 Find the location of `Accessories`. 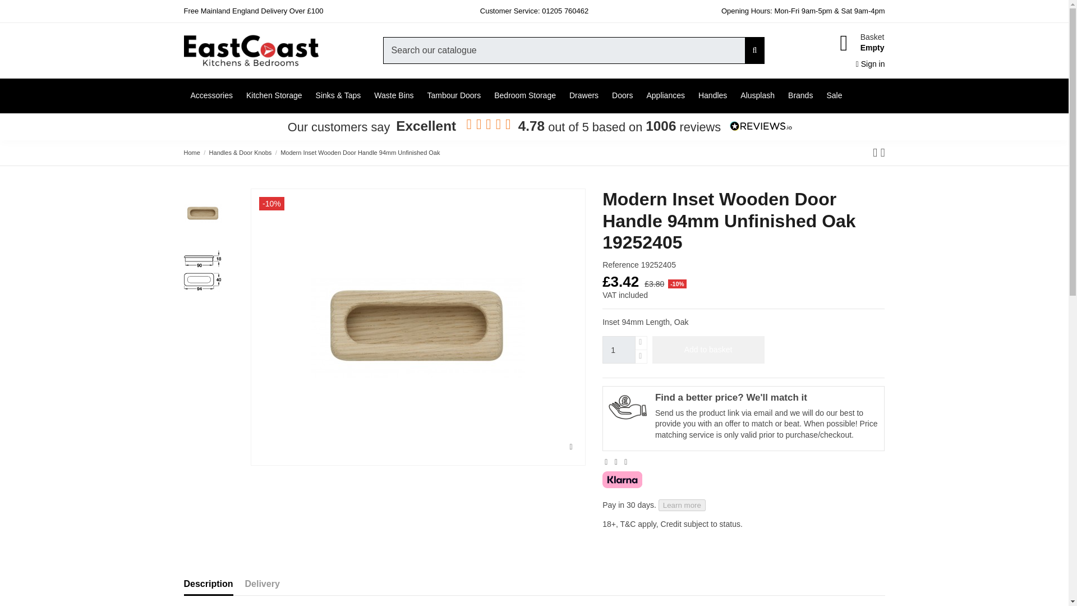

Accessories is located at coordinates (211, 95).